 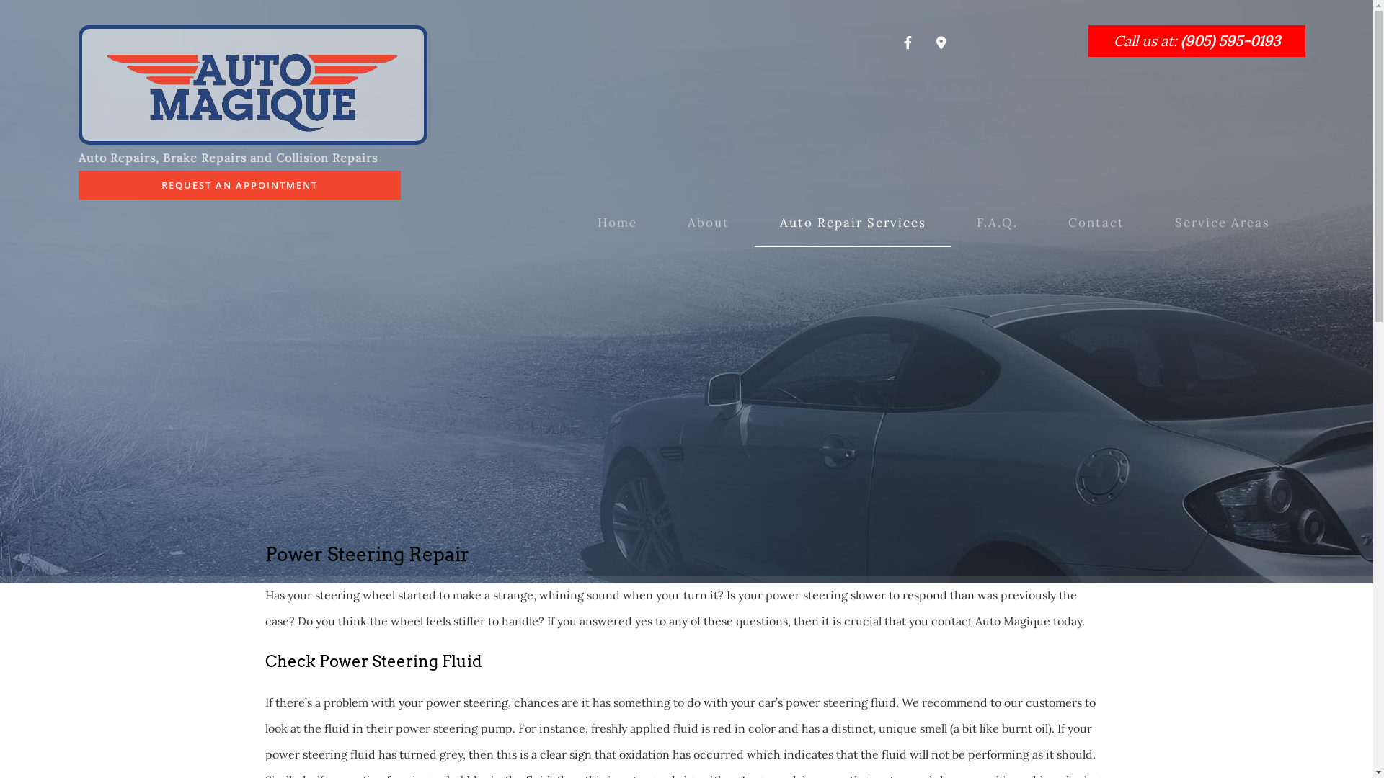 What do you see at coordinates (853, 468) in the screenshot?
I see `Oil Change` at bounding box center [853, 468].